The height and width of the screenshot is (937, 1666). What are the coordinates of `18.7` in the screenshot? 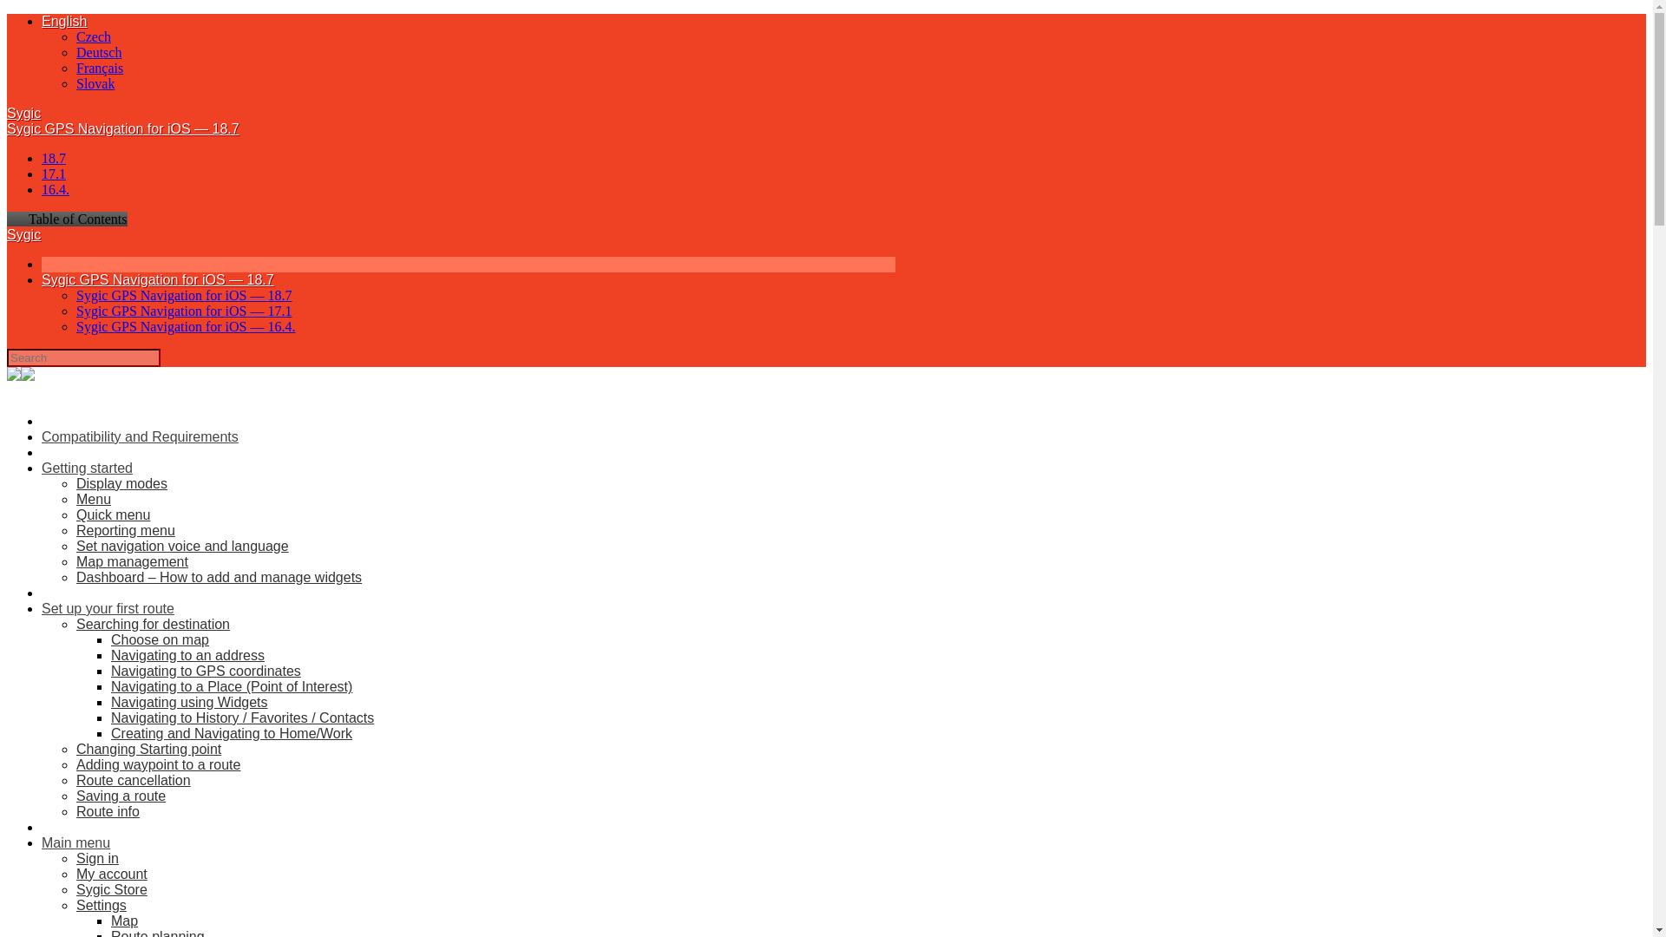 It's located at (54, 158).